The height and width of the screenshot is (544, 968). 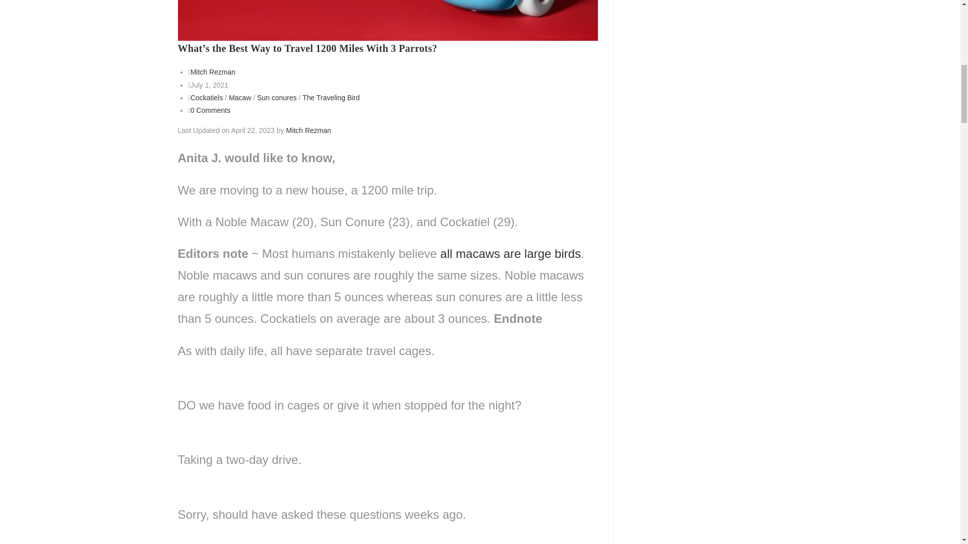 What do you see at coordinates (331, 97) in the screenshot?
I see `The Traveling Bird` at bounding box center [331, 97].